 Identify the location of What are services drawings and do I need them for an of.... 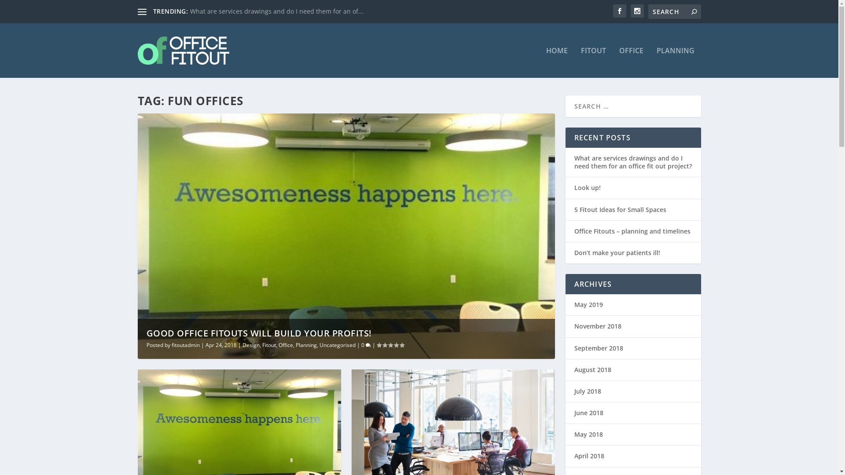
(277, 11).